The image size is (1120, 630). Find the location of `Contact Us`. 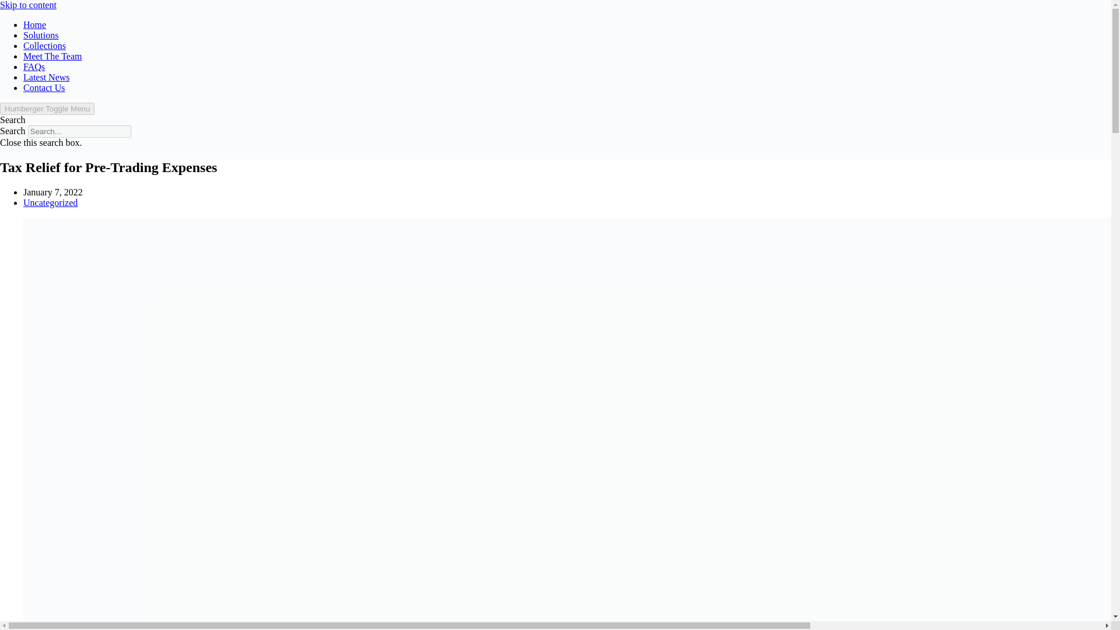

Contact Us is located at coordinates (44, 87).